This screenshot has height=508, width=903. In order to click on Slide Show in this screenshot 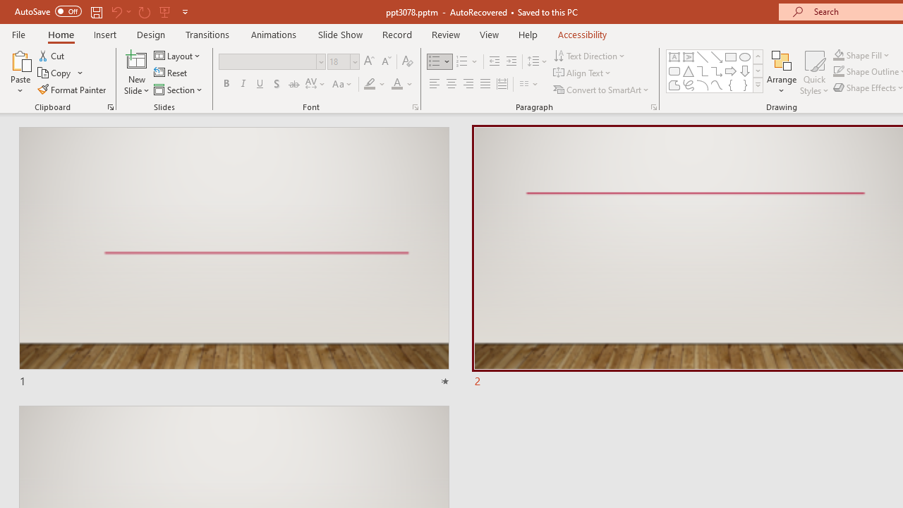, I will do `click(340, 34)`.